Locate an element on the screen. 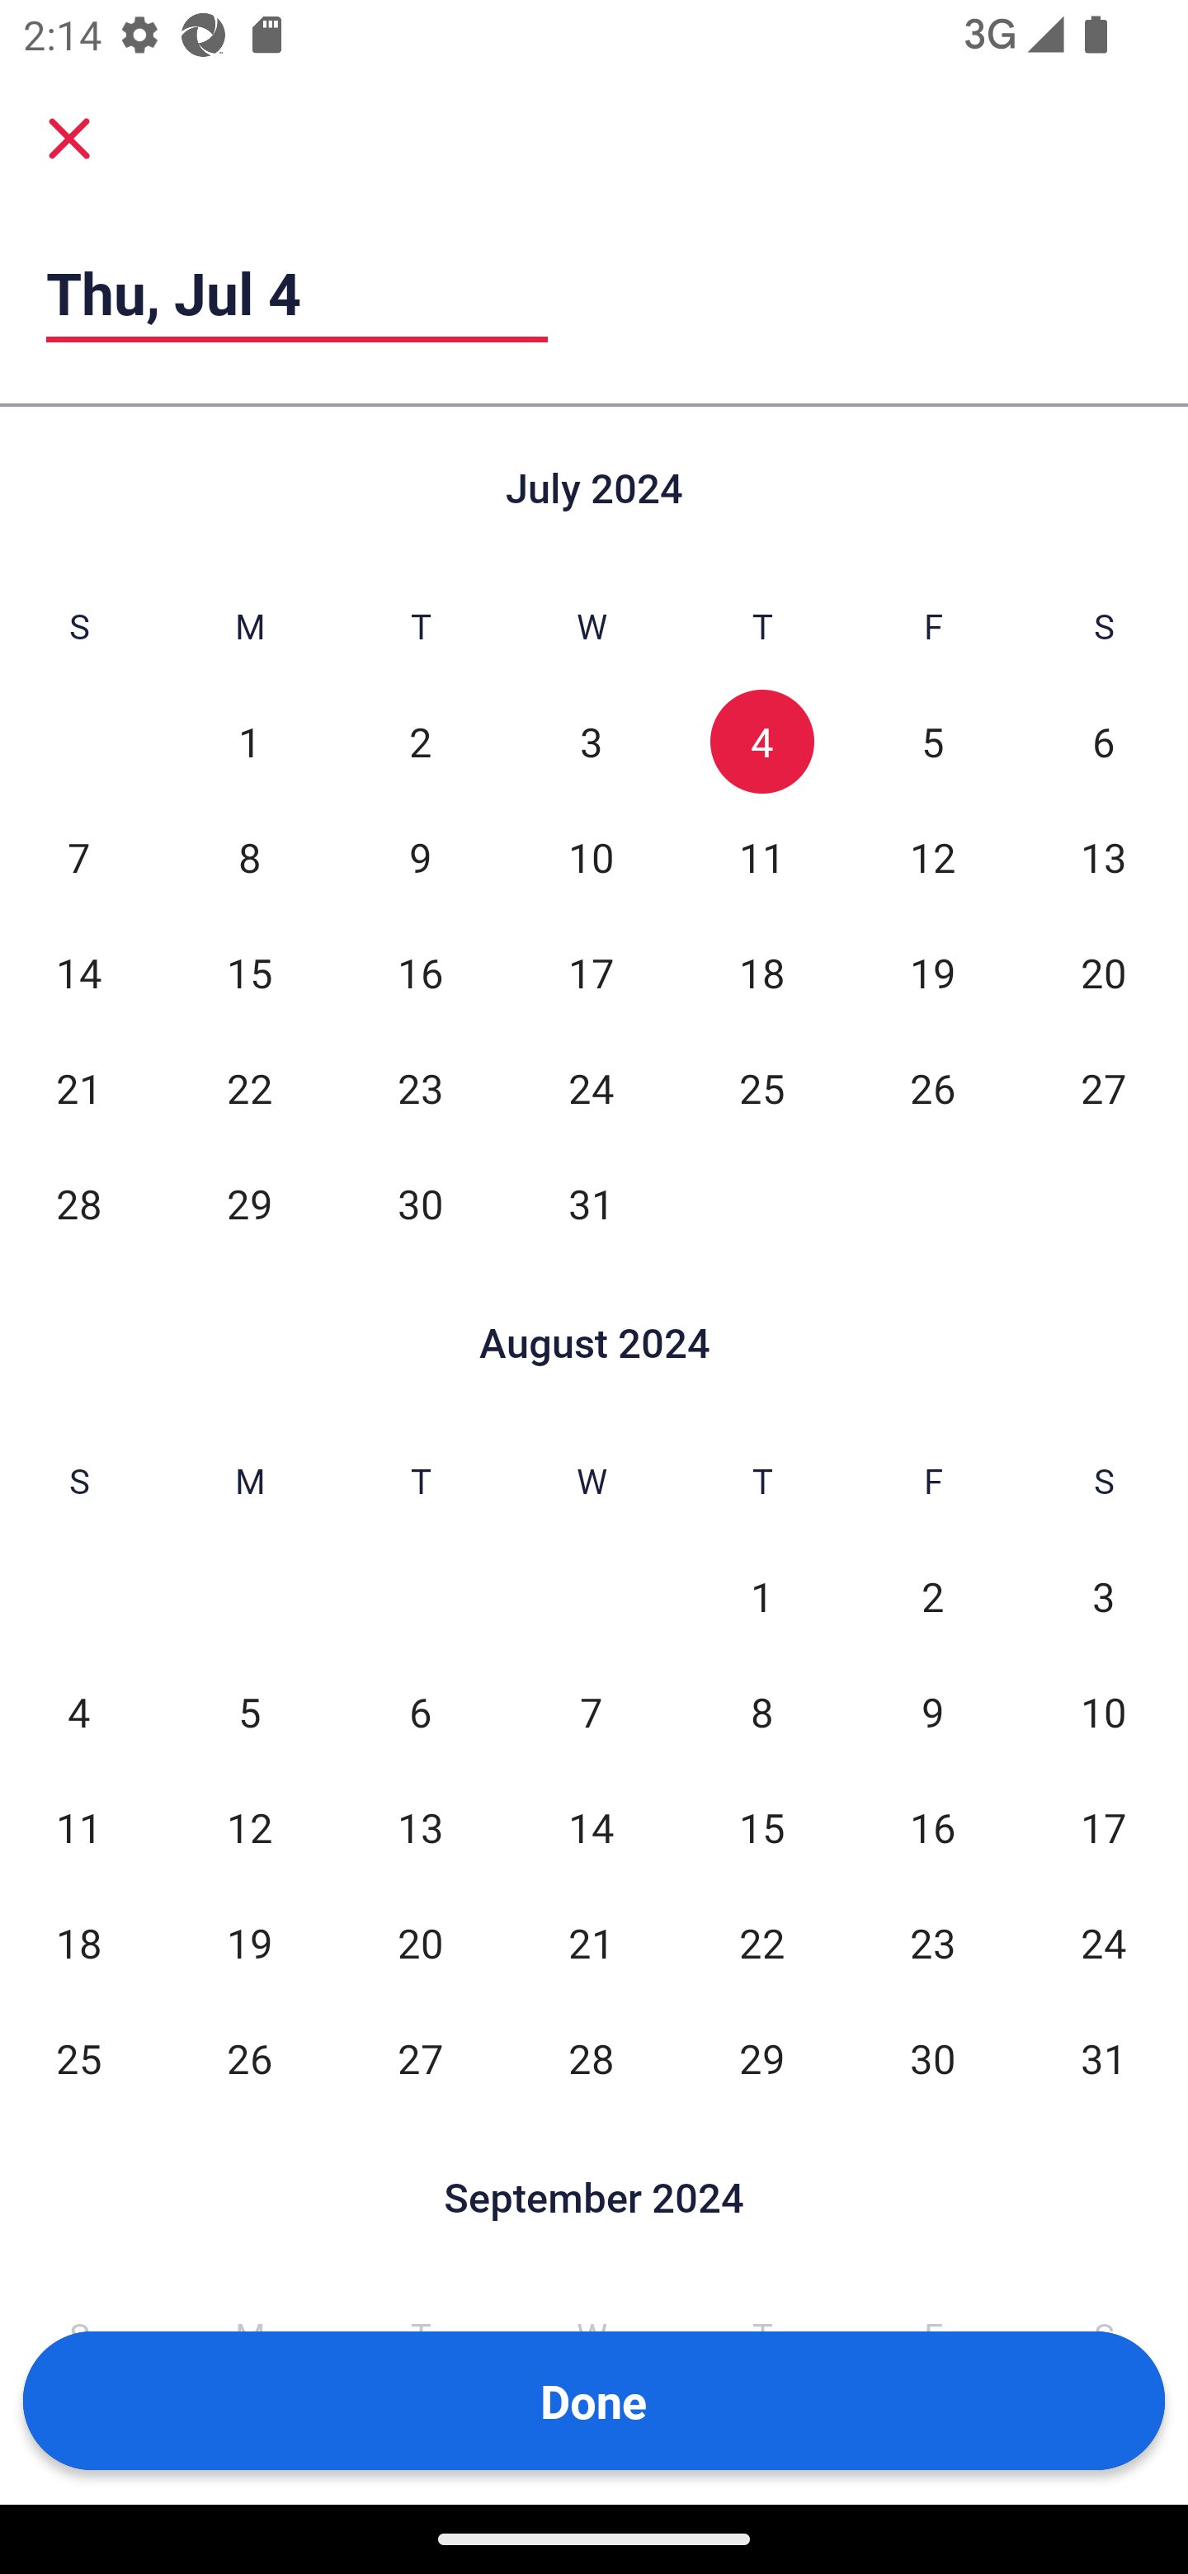  14 Sun, Jul 14, Not Selected is located at coordinates (78, 972).